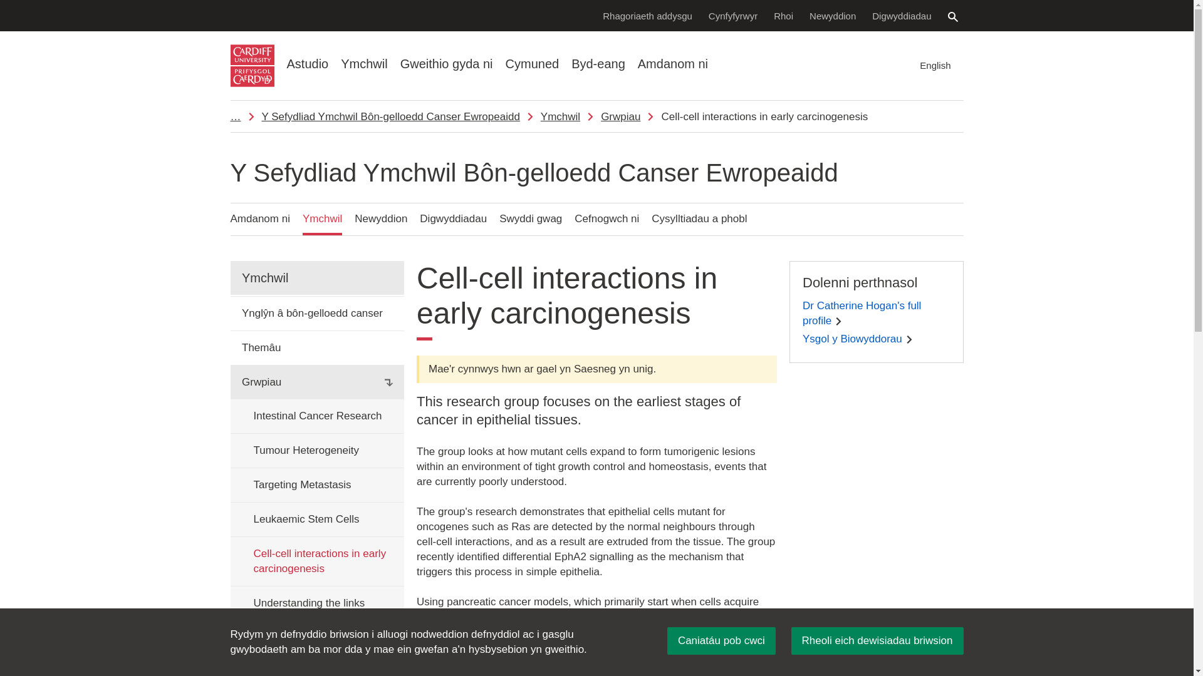 The height and width of the screenshot is (676, 1203). Describe the element at coordinates (252, 66) in the screenshot. I see `Cardiff University logo` at that location.